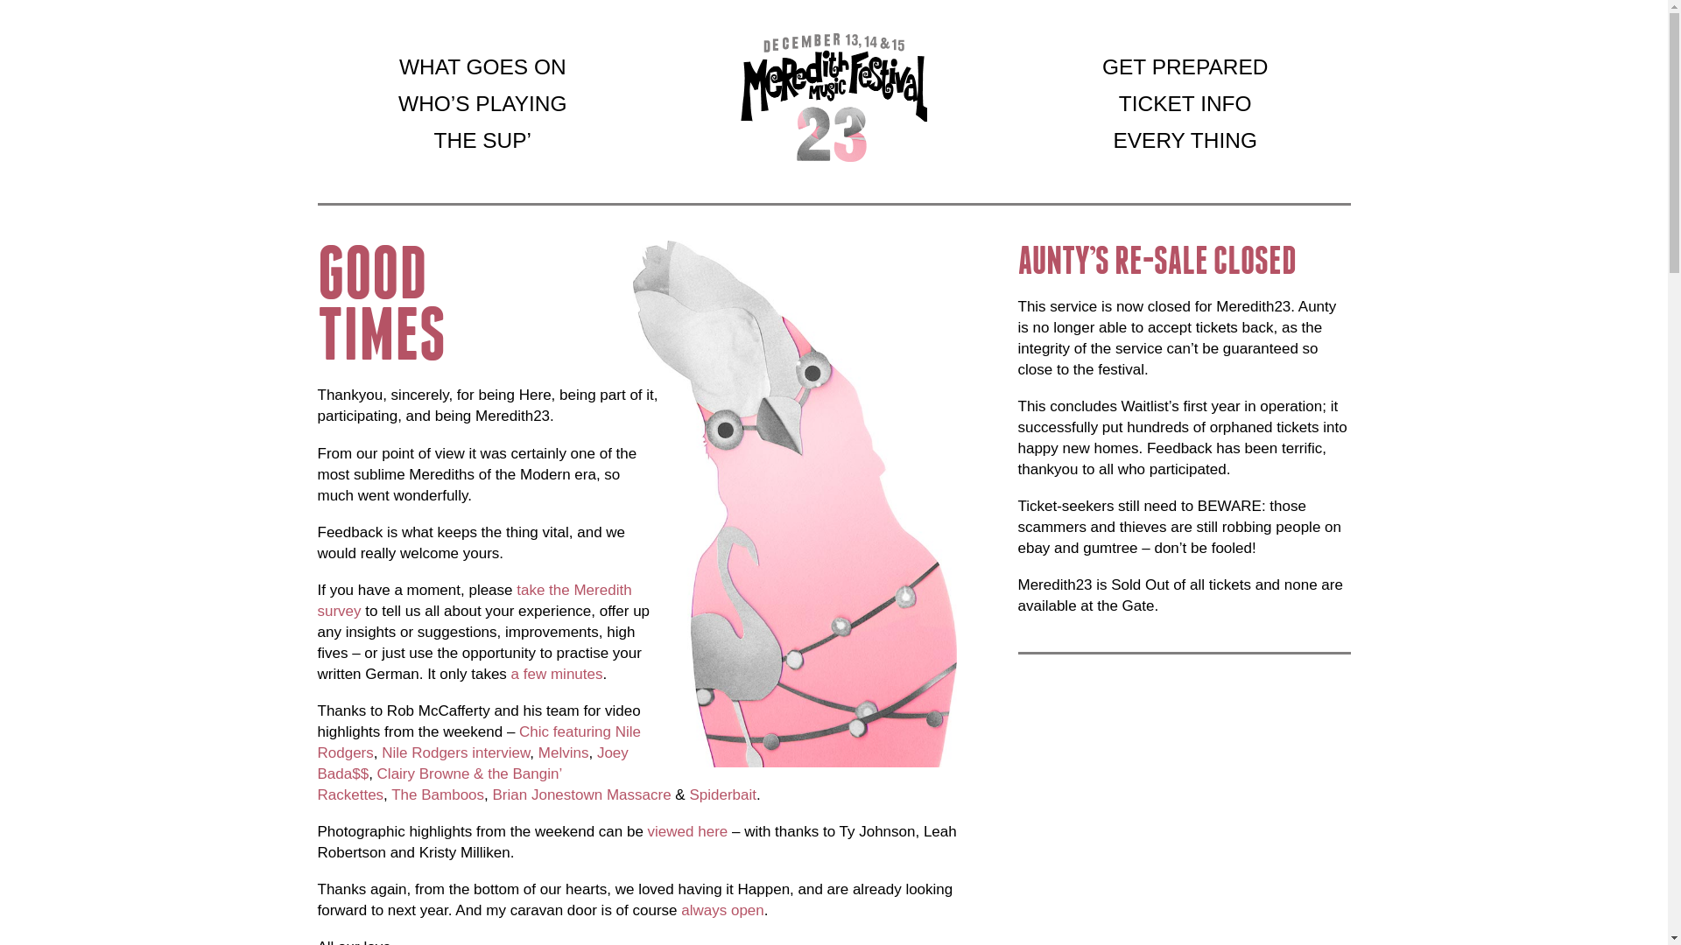  Describe the element at coordinates (1185, 141) in the screenshot. I see `EVERY THING` at that location.